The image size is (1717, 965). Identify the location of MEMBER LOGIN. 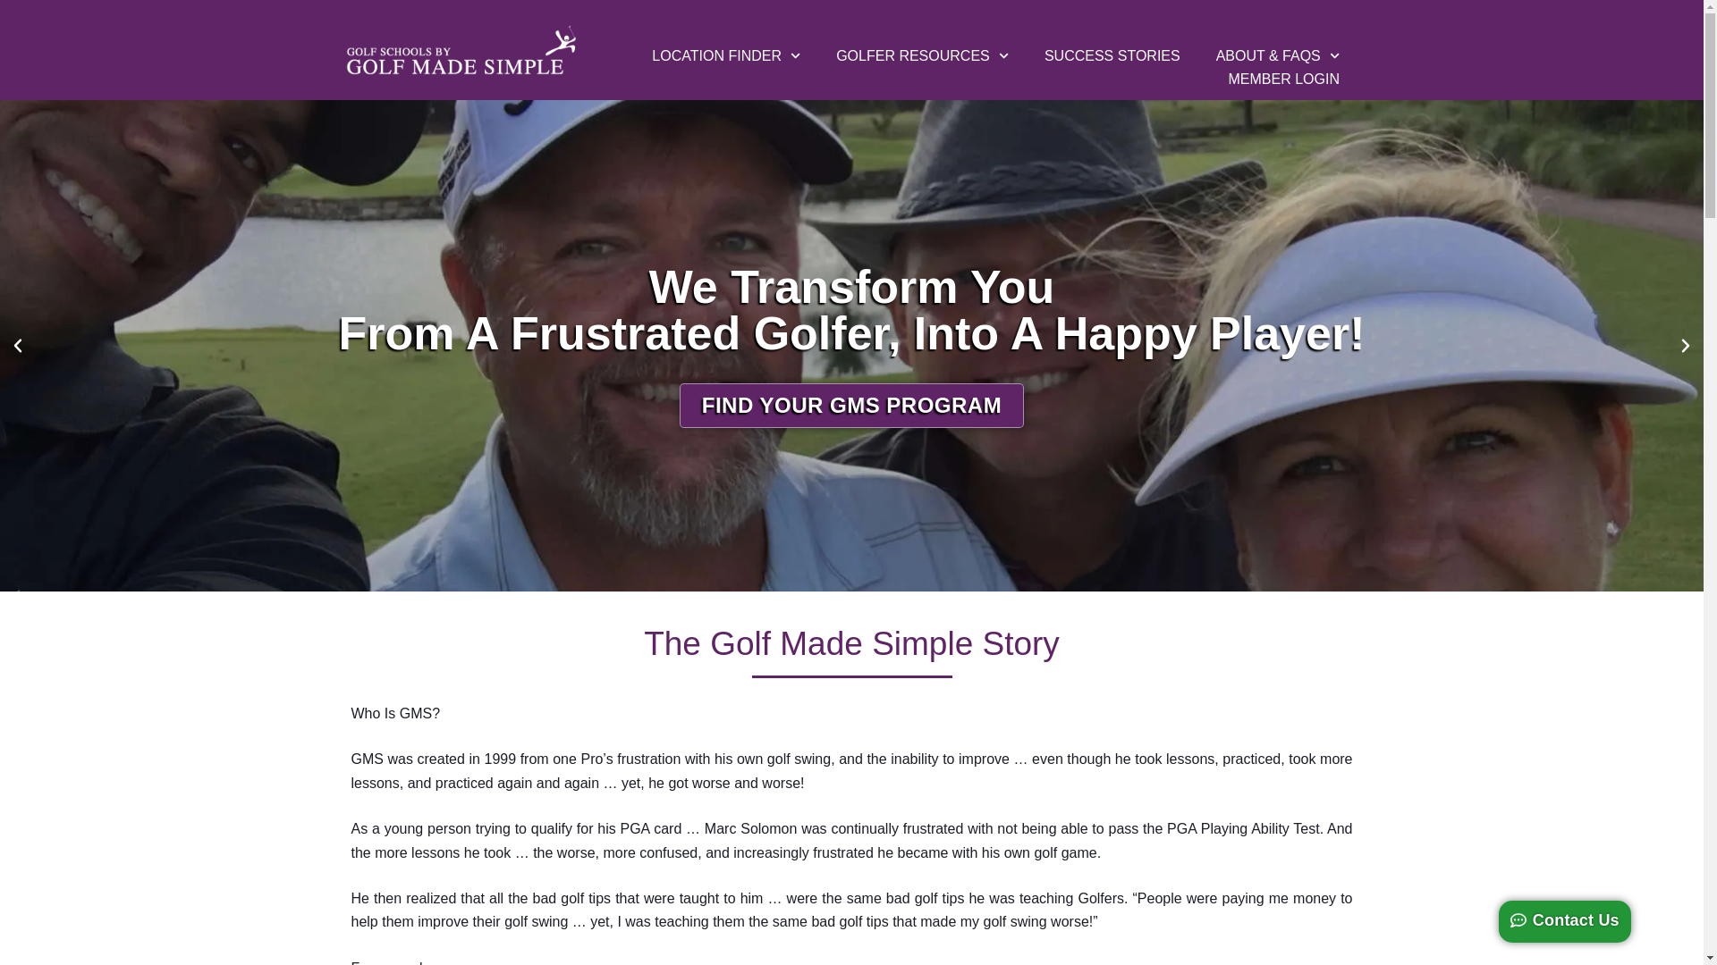
(1282, 79).